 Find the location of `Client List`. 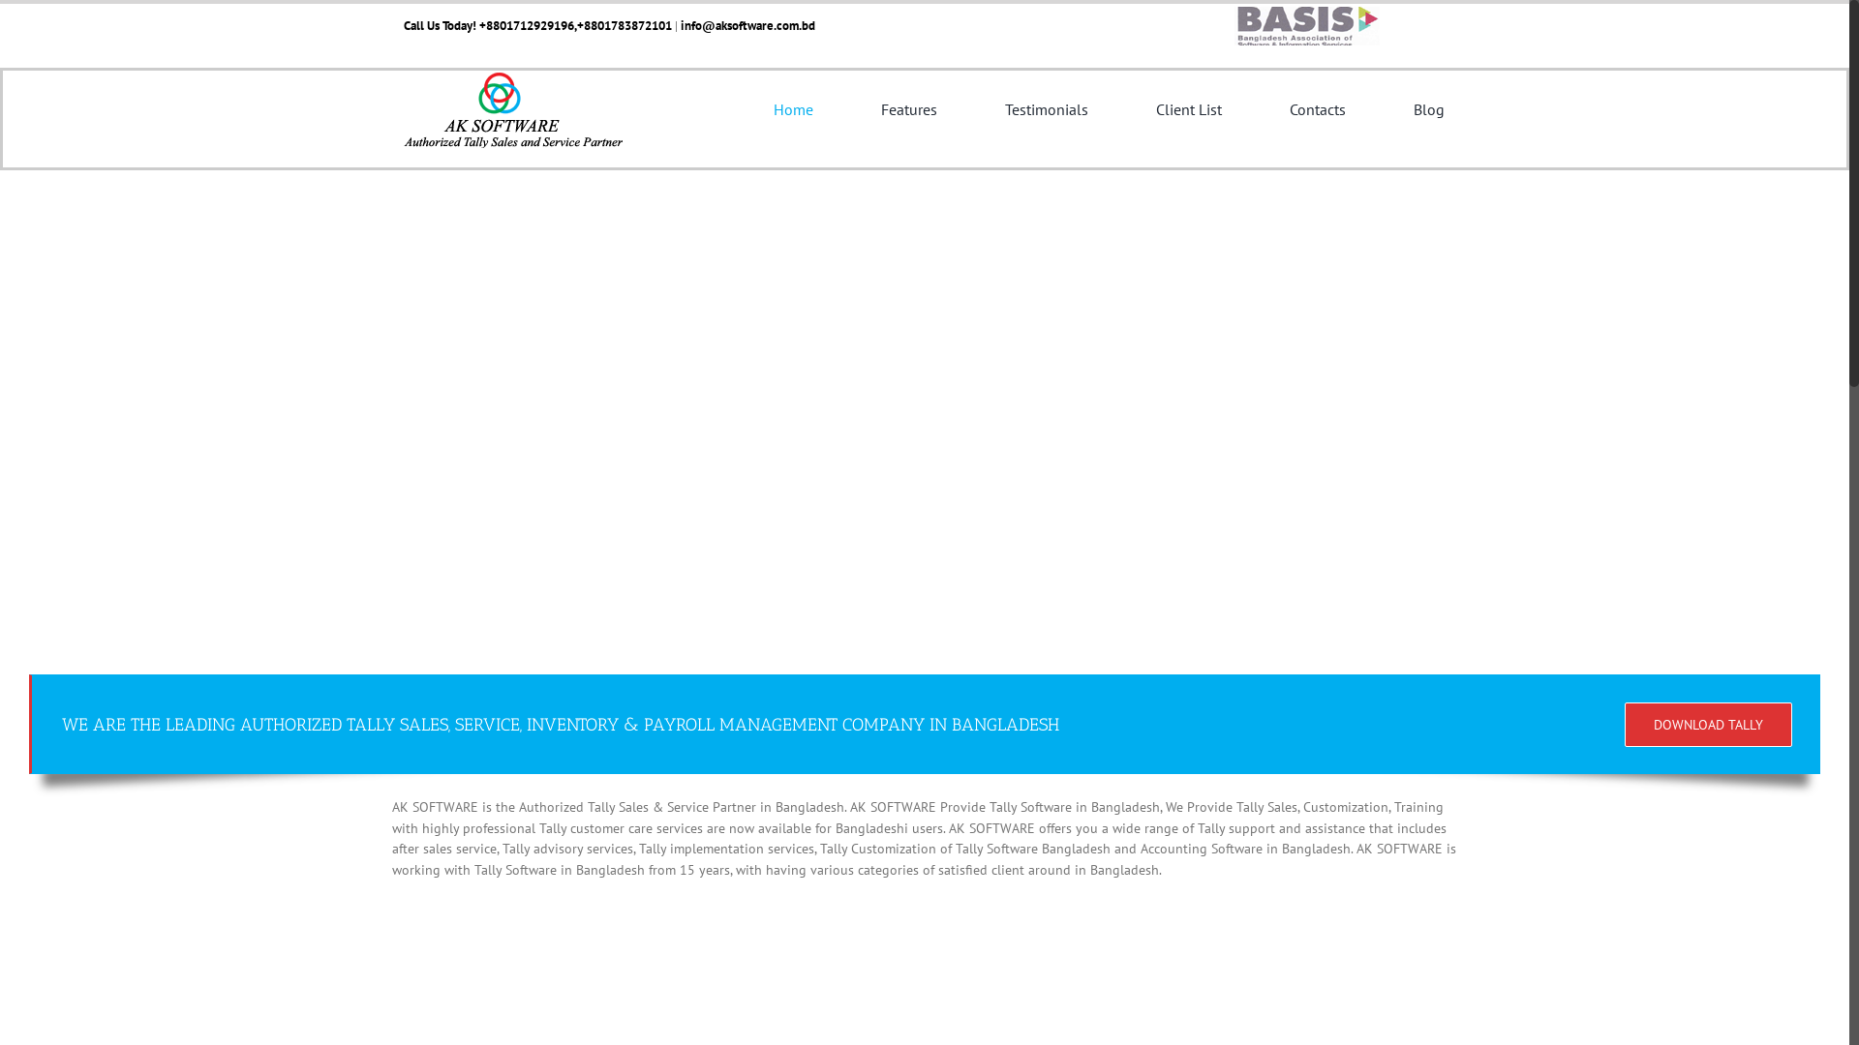

Client List is located at coordinates (1189, 110).